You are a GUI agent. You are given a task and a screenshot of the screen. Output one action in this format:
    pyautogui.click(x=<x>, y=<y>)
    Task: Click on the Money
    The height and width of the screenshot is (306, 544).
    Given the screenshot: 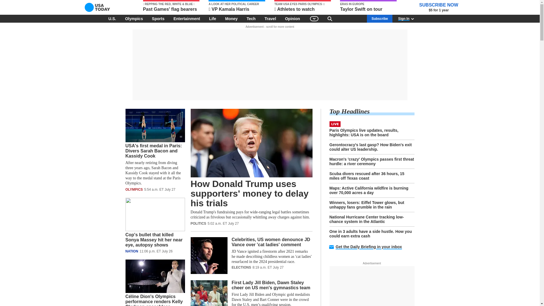 What is the action you would take?
    pyautogui.click(x=231, y=18)
    